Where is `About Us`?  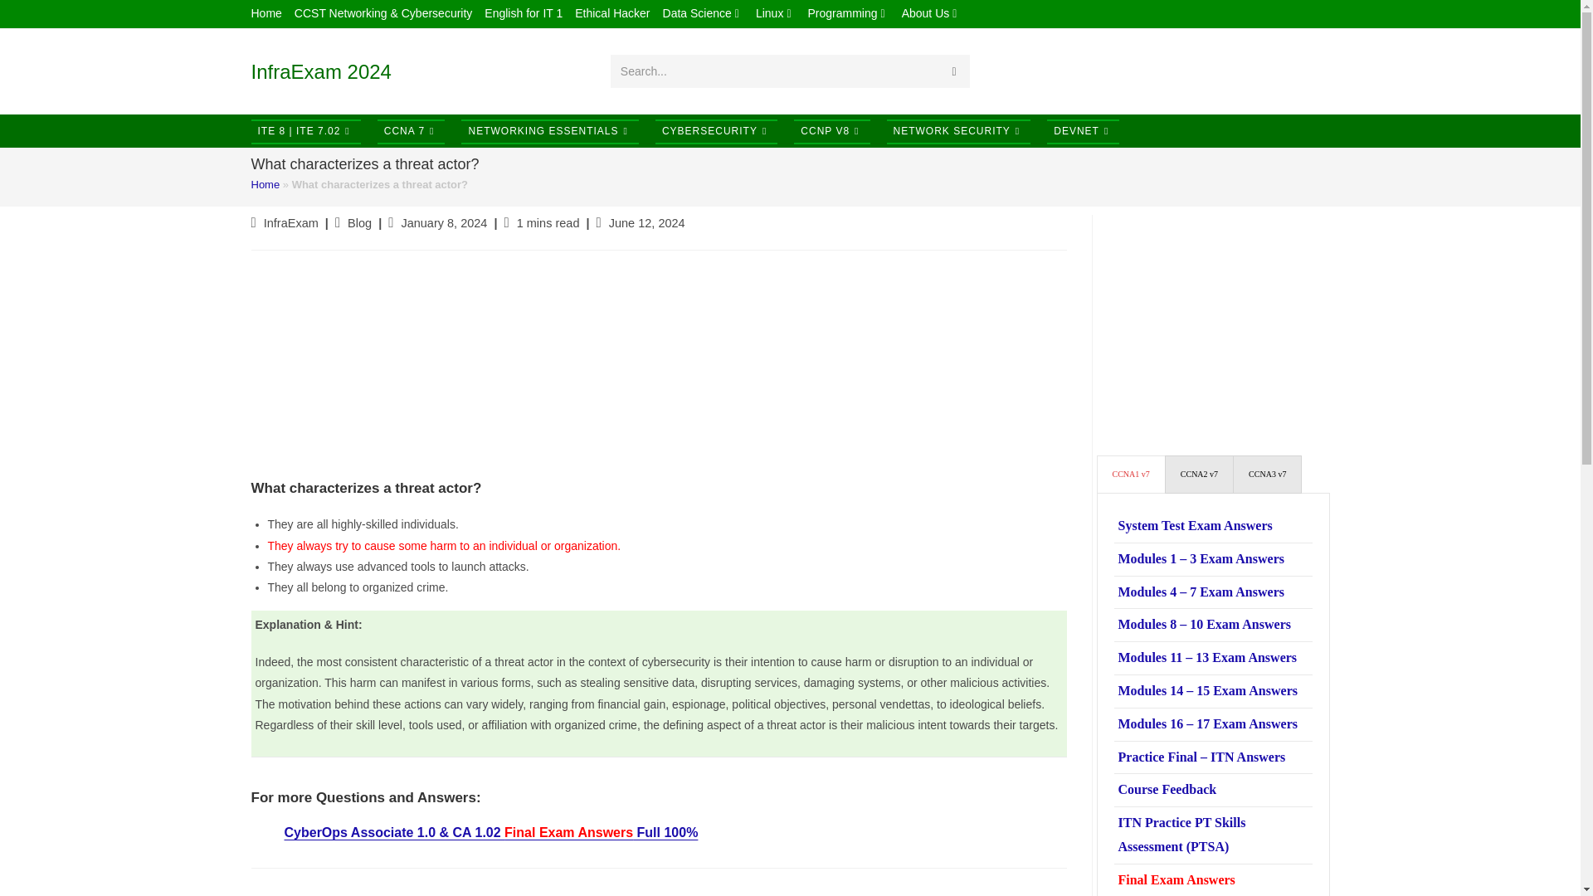 About Us is located at coordinates (931, 13).